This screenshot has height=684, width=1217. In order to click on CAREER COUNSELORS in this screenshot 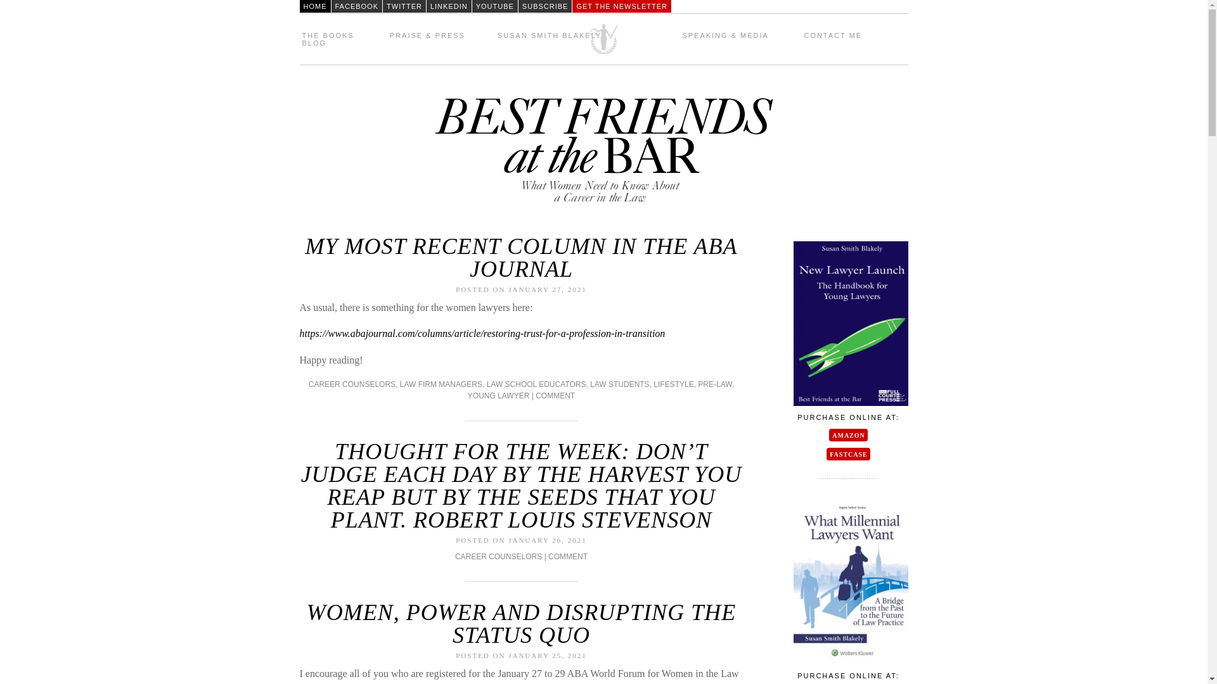, I will do `click(352, 384)`.